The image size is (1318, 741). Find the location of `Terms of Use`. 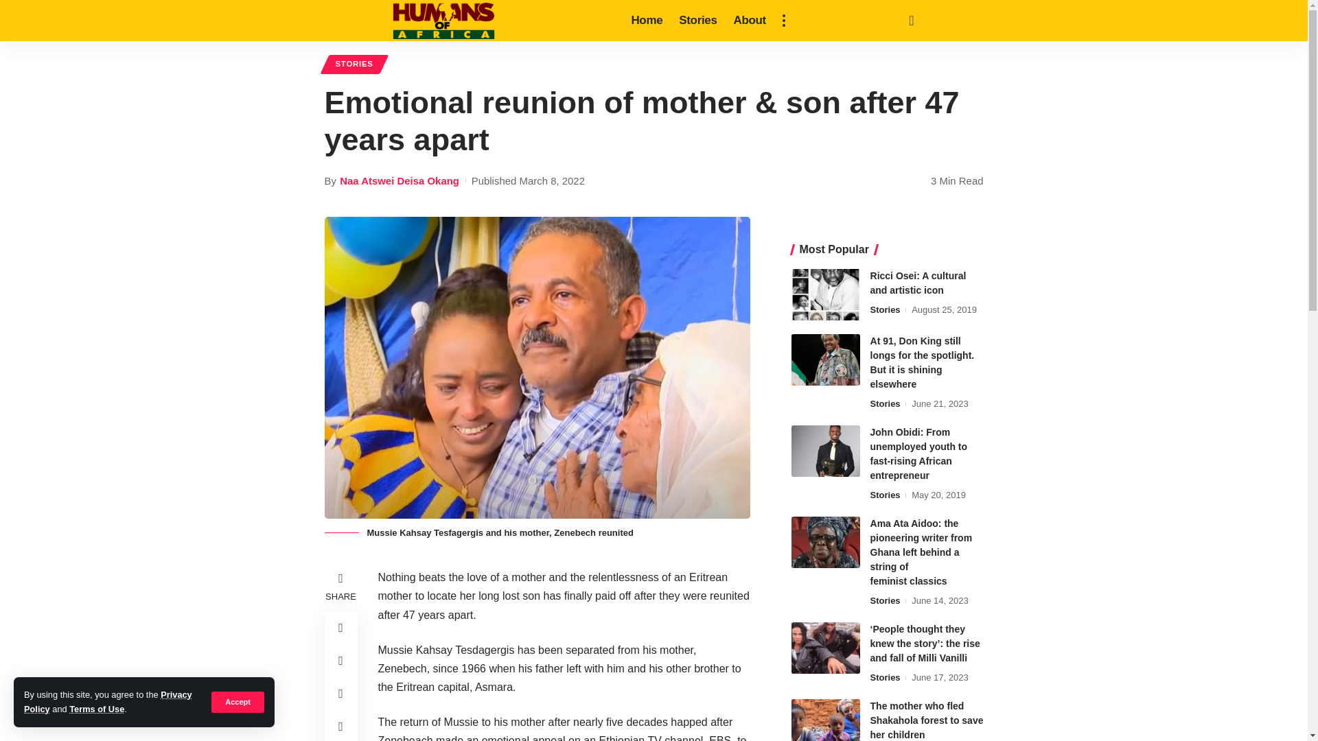

Terms of Use is located at coordinates (96, 709).